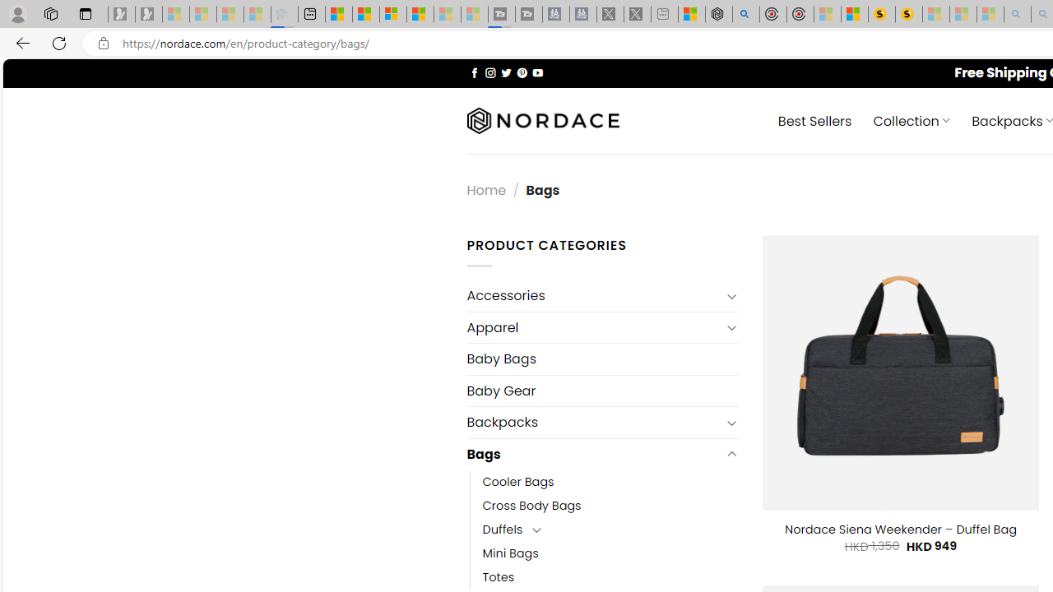  What do you see at coordinates (531, 505) in the screenshot?
I see `Cross Body Bags` at bounding box center [531, 505].